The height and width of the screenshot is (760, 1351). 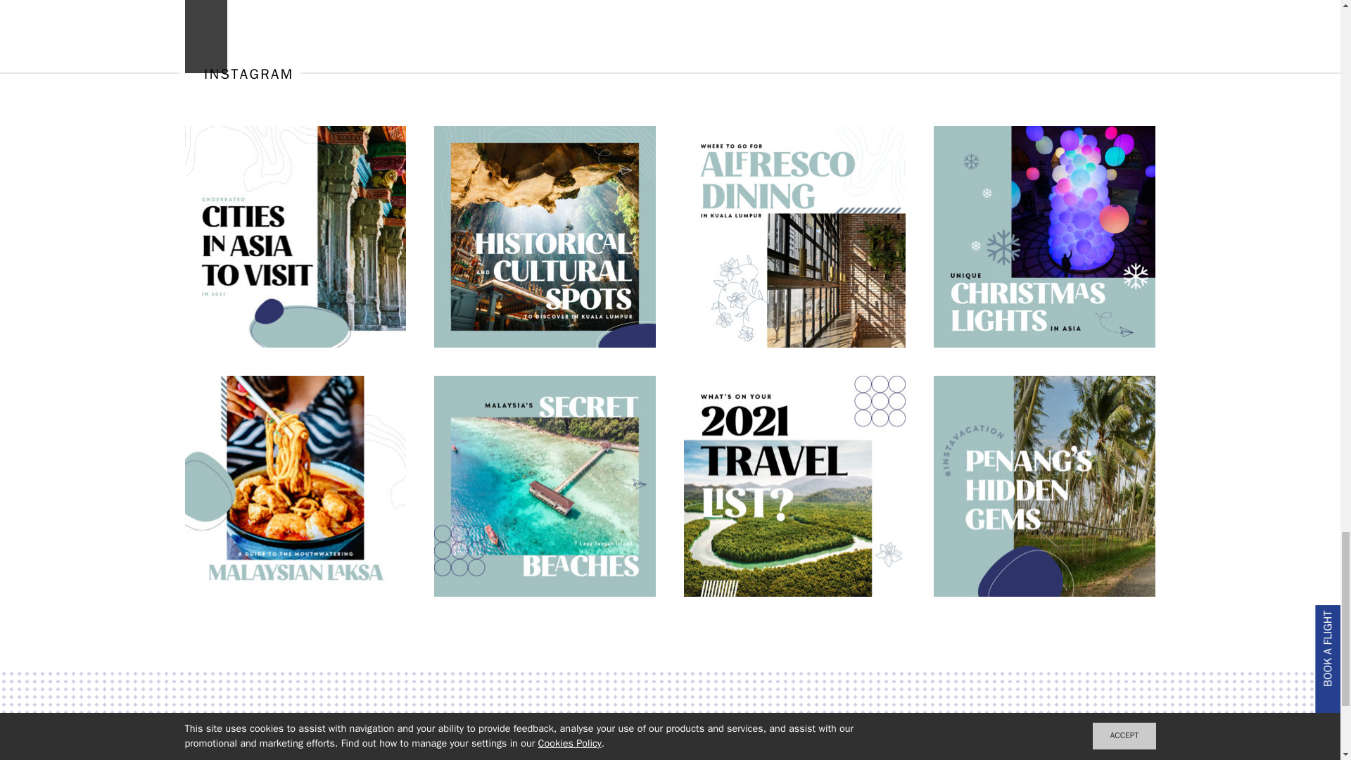 What do you see at coordinates (238, 73) in the screenshot?
I see `INSTAGRAM` at bounding box center [238, 73].